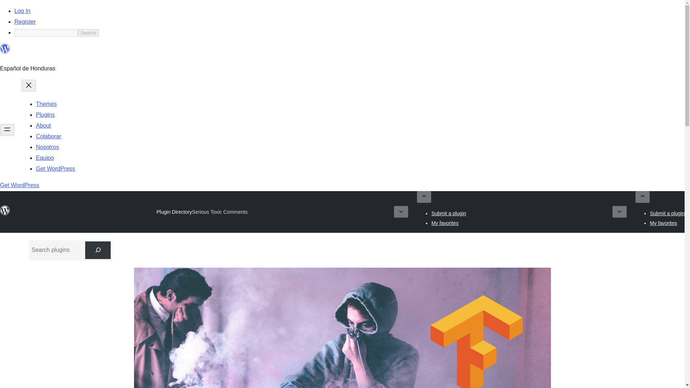 The width and height of the screenshot is (690, 388). I want to click on Plugins, so click(45, 115).